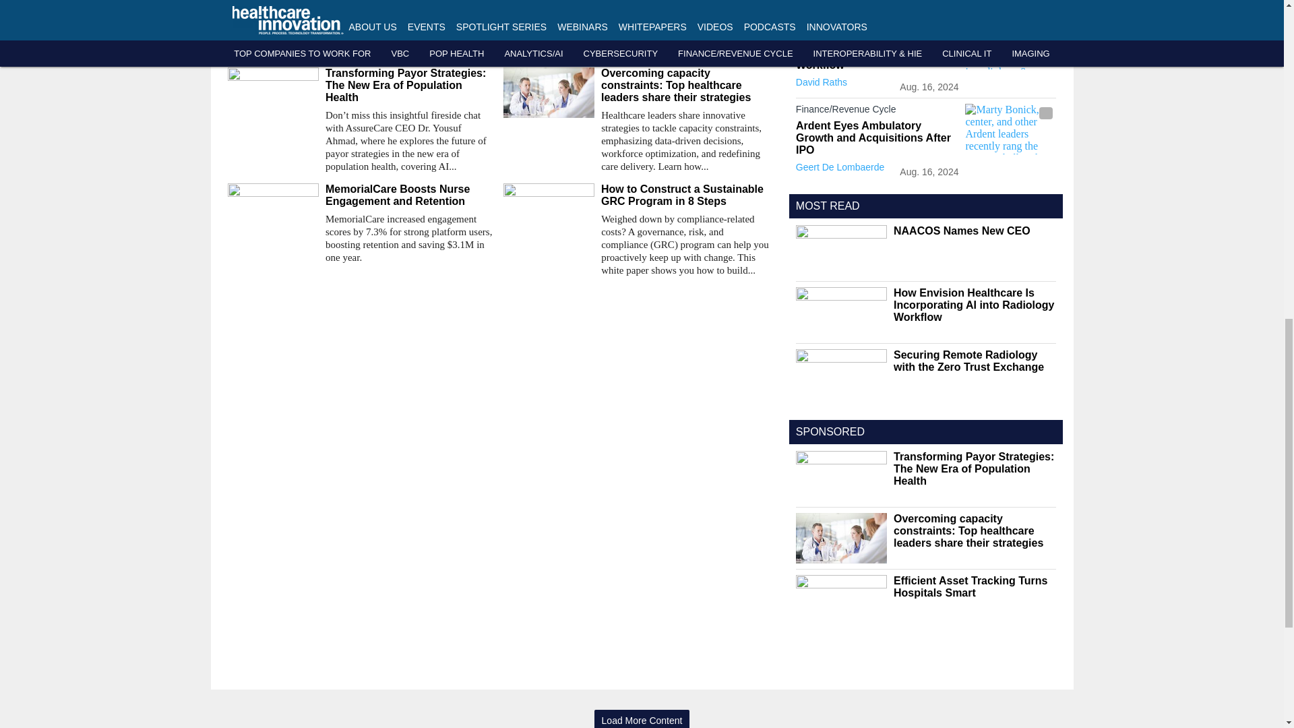 This screenshot has width=1294, height=728. Describe the element at coordinates (408, 195) in the screenshot. I see `MemorialCare Boosts Nurse Engagement and Retention` at that location.